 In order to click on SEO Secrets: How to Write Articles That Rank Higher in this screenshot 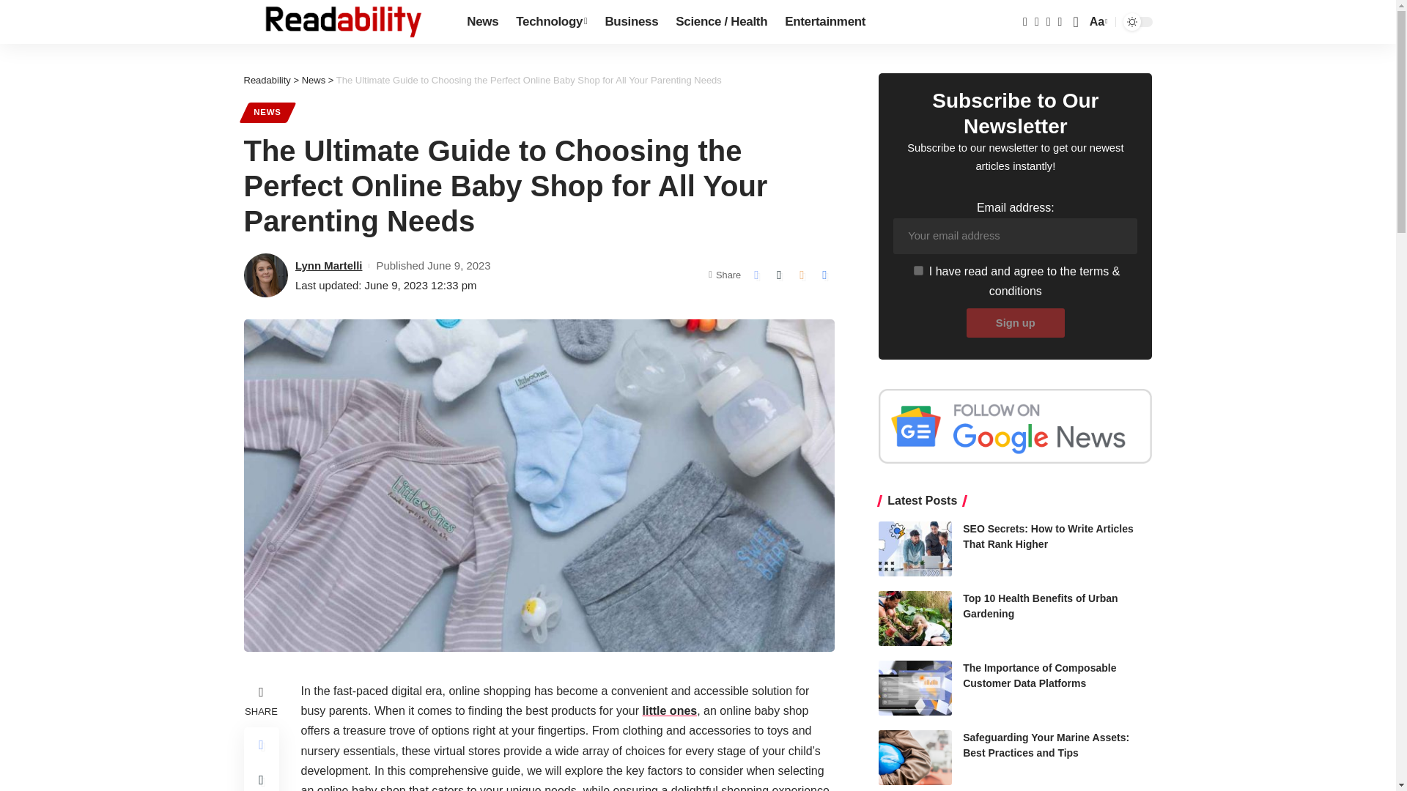, I will do `click(915, 549)`.